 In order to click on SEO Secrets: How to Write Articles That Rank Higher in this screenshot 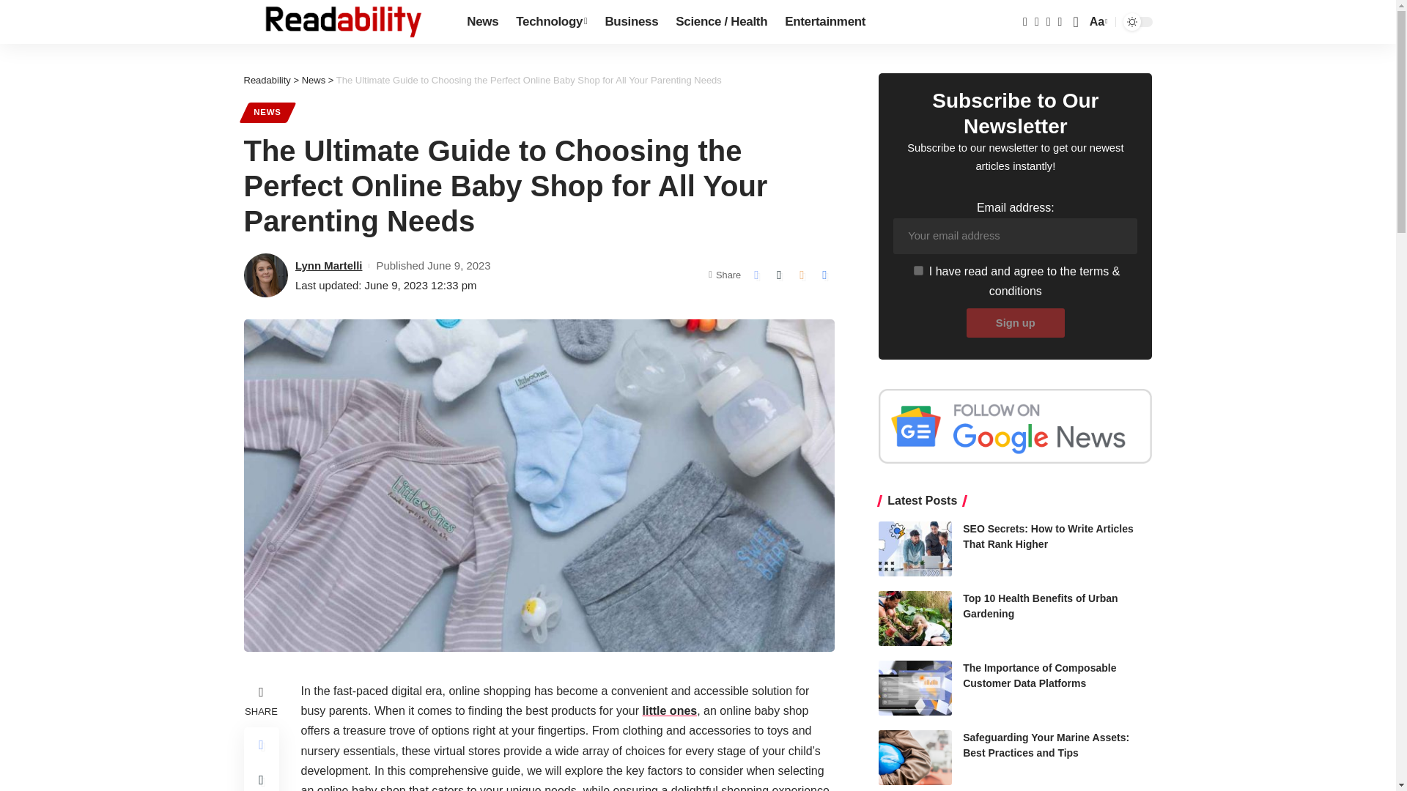, I will do `click(915, 549)`.